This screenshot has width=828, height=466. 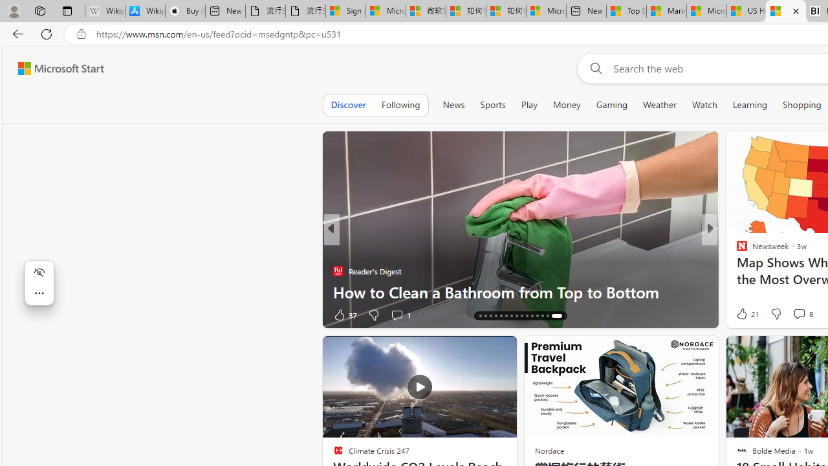 What do you see at coordinates (798, 315) in the screenshot?
I see `View comments 265 Comment` at bounding box center [798, 315].